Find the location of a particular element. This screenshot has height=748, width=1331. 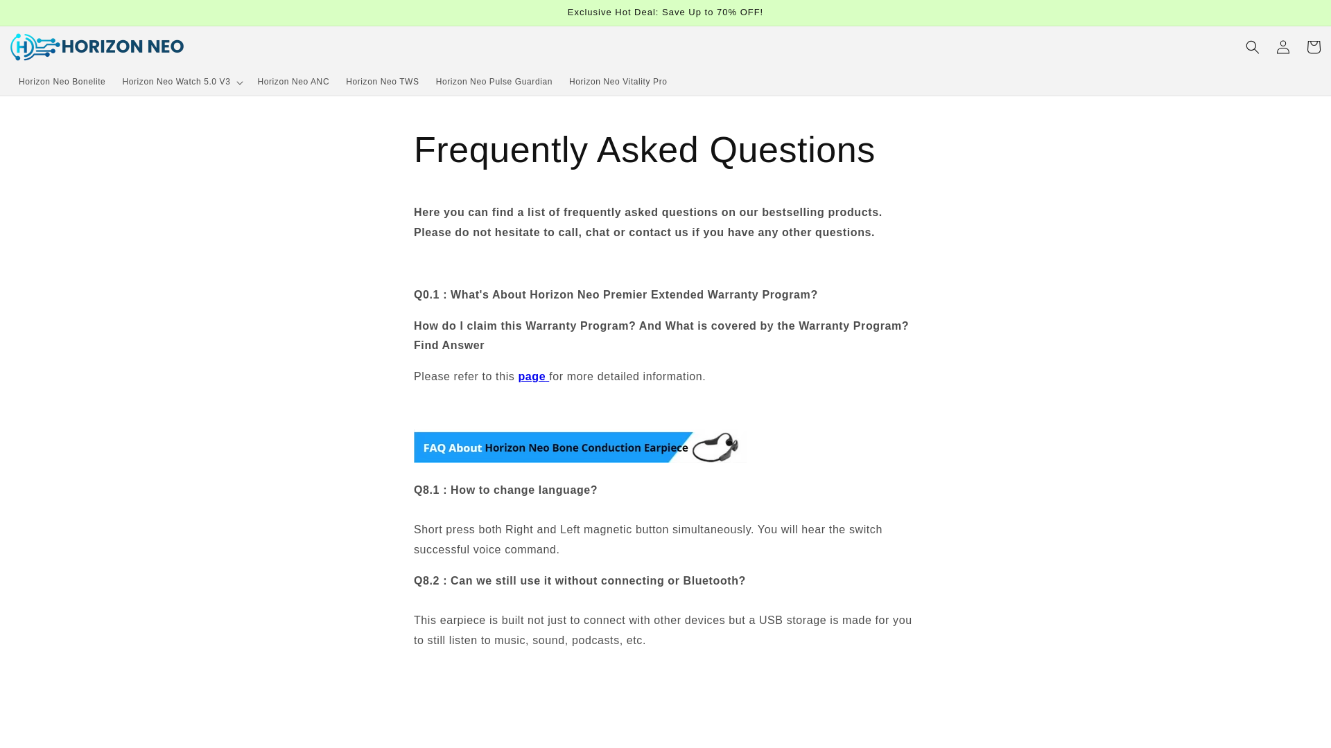

Horizon Neo Extended Warranty Program is located at coordinates (531, 375).